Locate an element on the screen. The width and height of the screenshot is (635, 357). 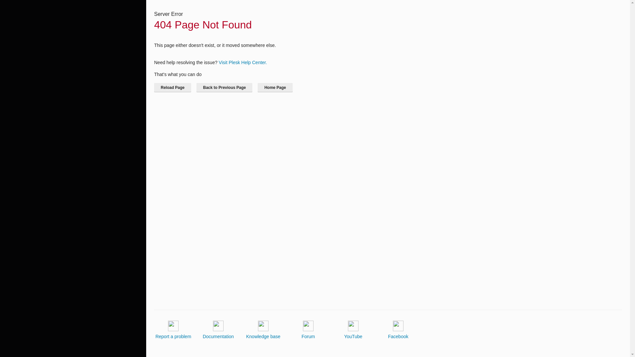
Reload Page is located at coordinates (173, 87).